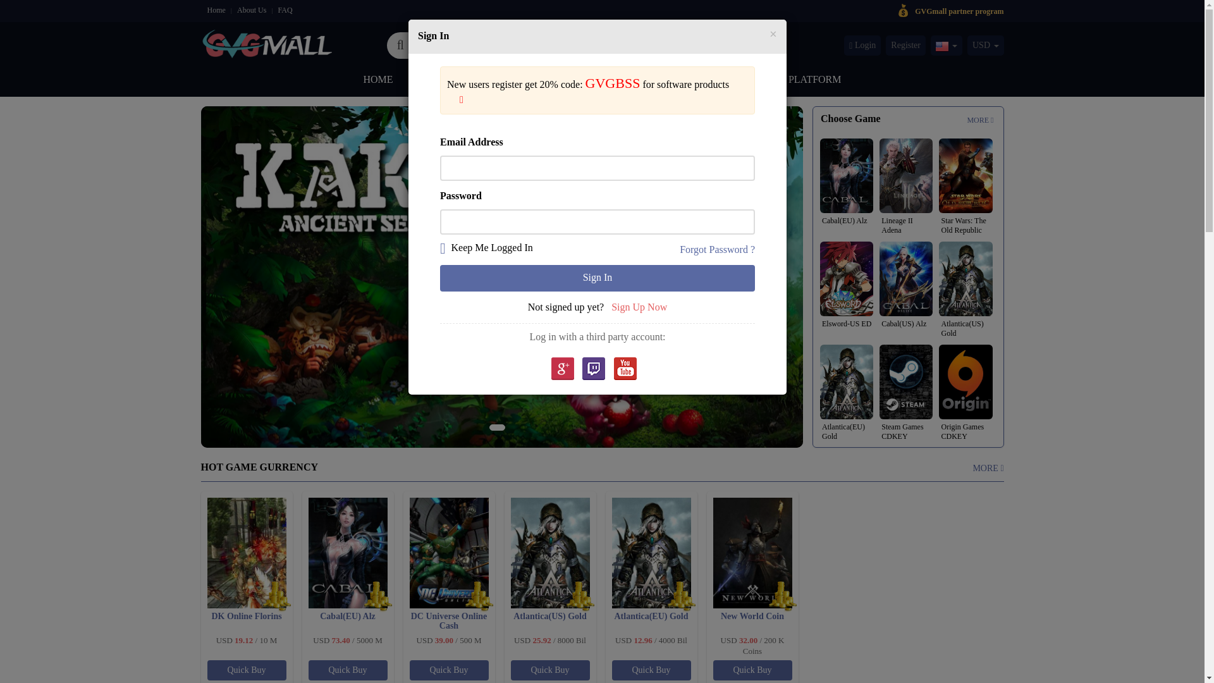 The width and height of the screenshot is (1214, 683). What do you see at coordinates (959, 10) in the screenshot?
I see `GVGmall partner program` at bounding box center [959, 10].